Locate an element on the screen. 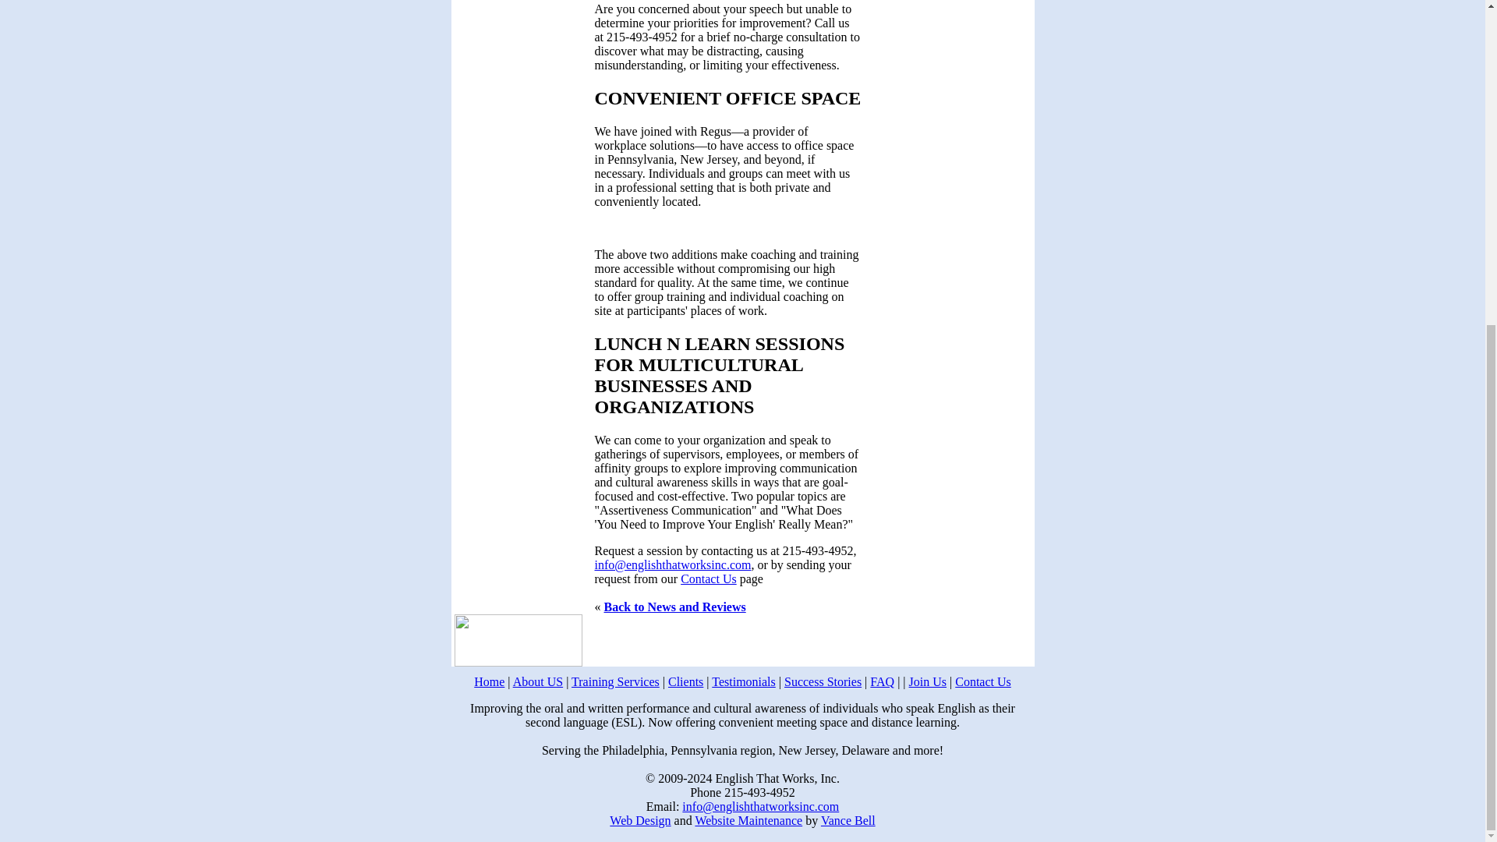 Image resolution: width=1497 pixels, height=842 pixels. Success Stories is located at coordinates (823, 681).